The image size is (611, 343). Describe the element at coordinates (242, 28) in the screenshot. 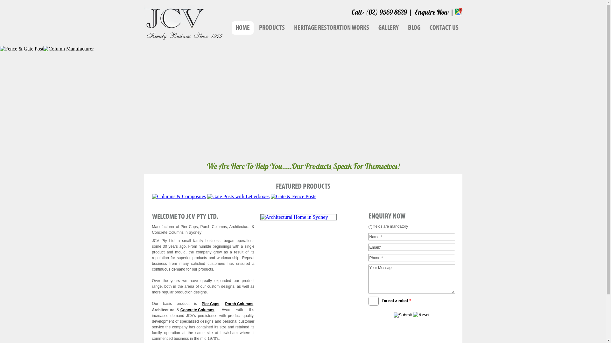

I see `HOME` at that location.